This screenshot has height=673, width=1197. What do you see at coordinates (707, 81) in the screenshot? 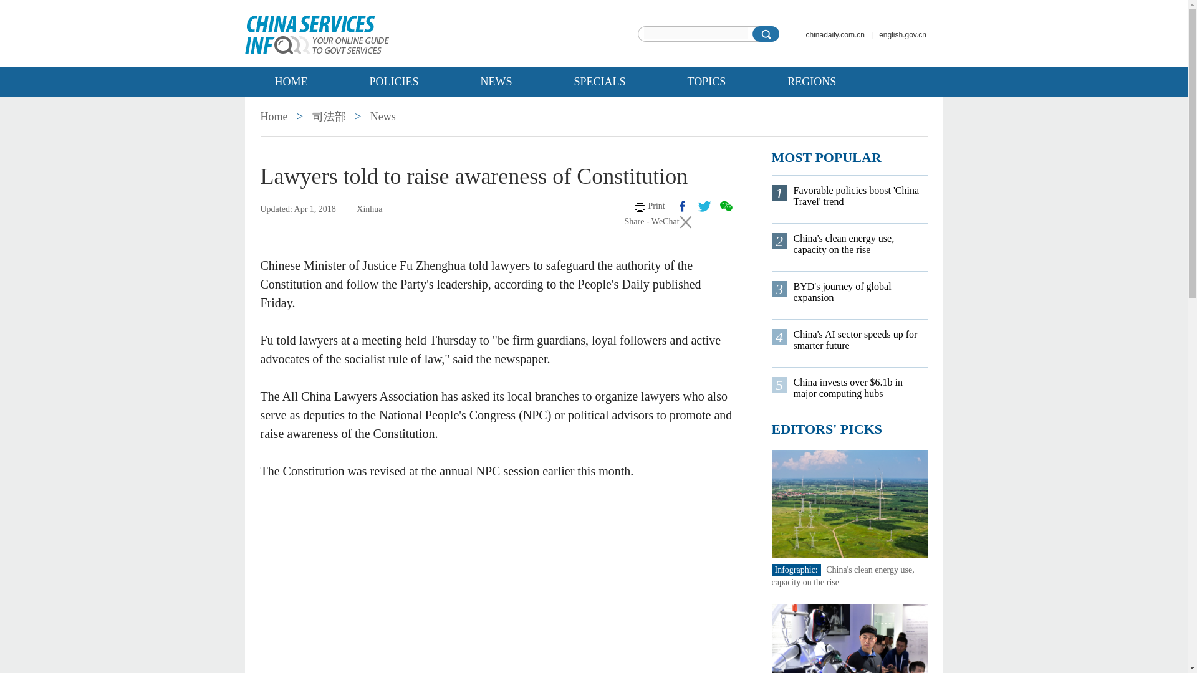
I see `TOPICS` at bounding box center [707, 81].